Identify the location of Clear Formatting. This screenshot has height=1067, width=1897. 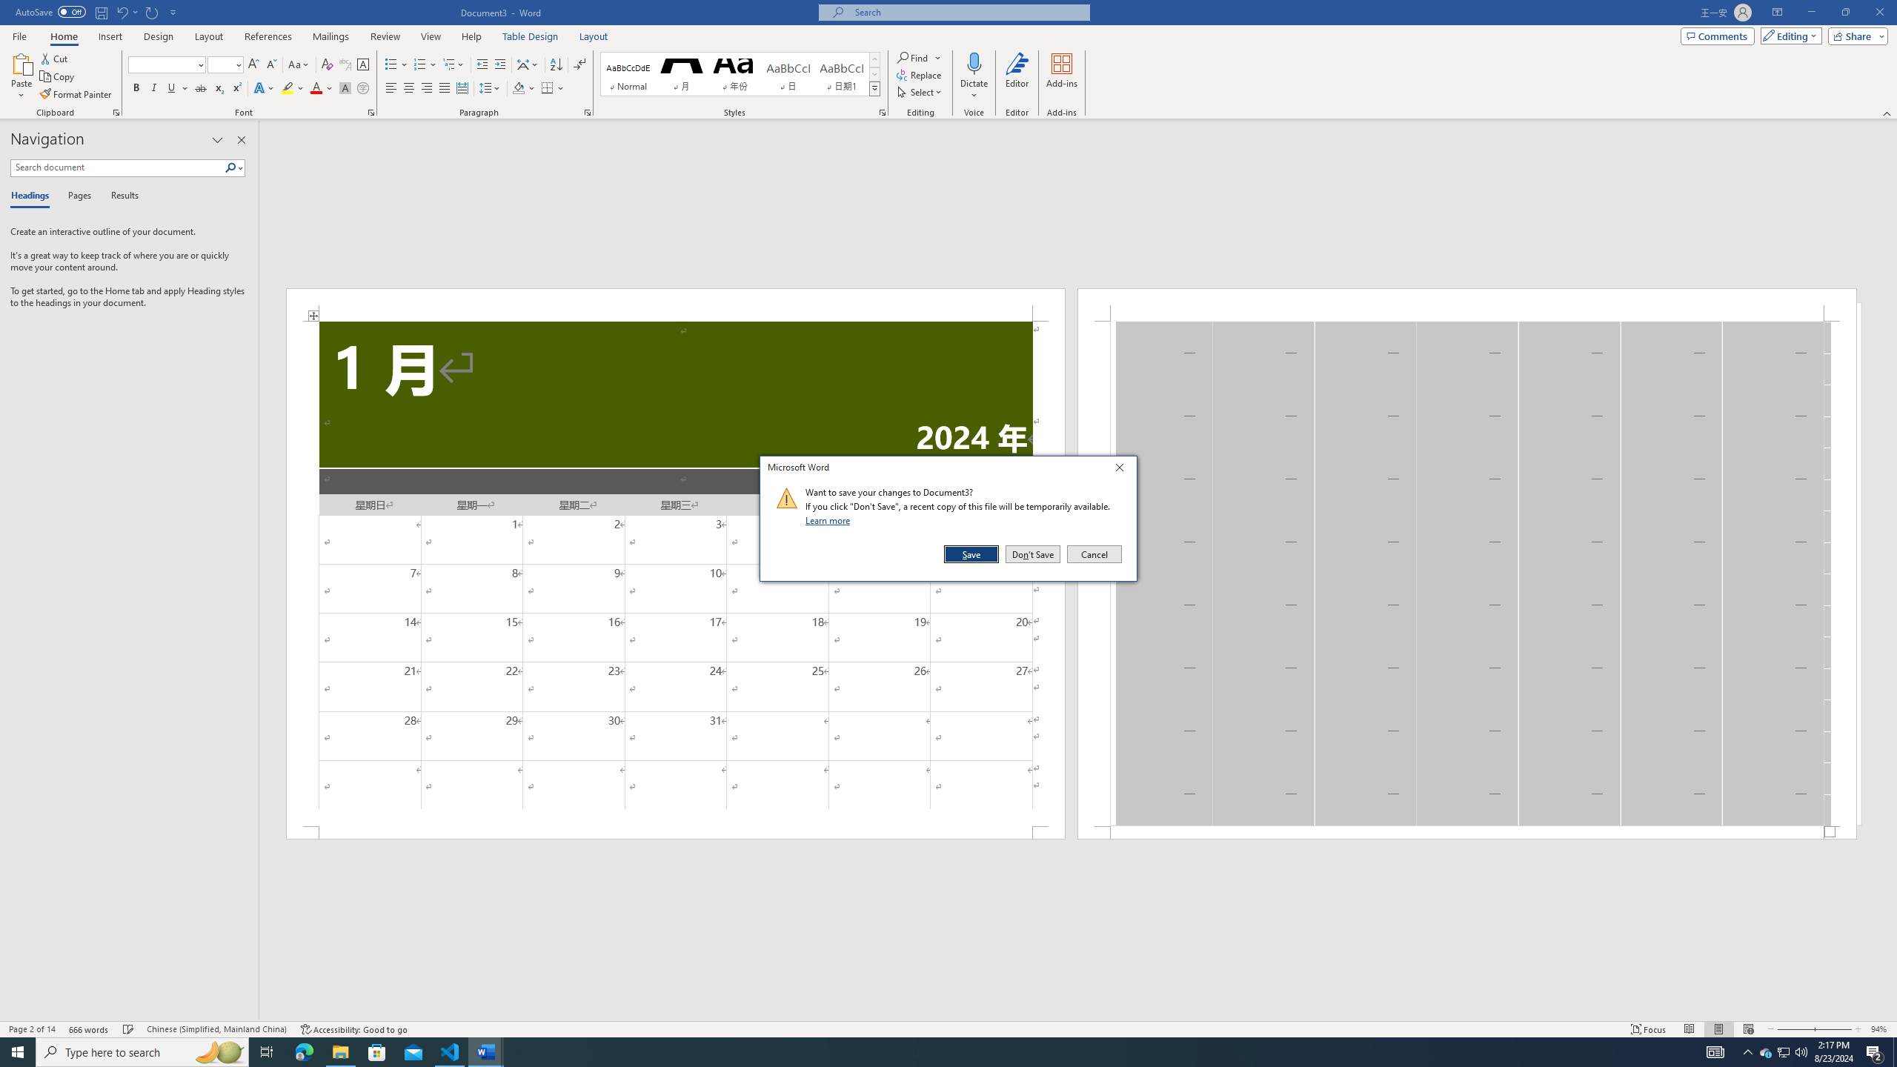
(328, 65).